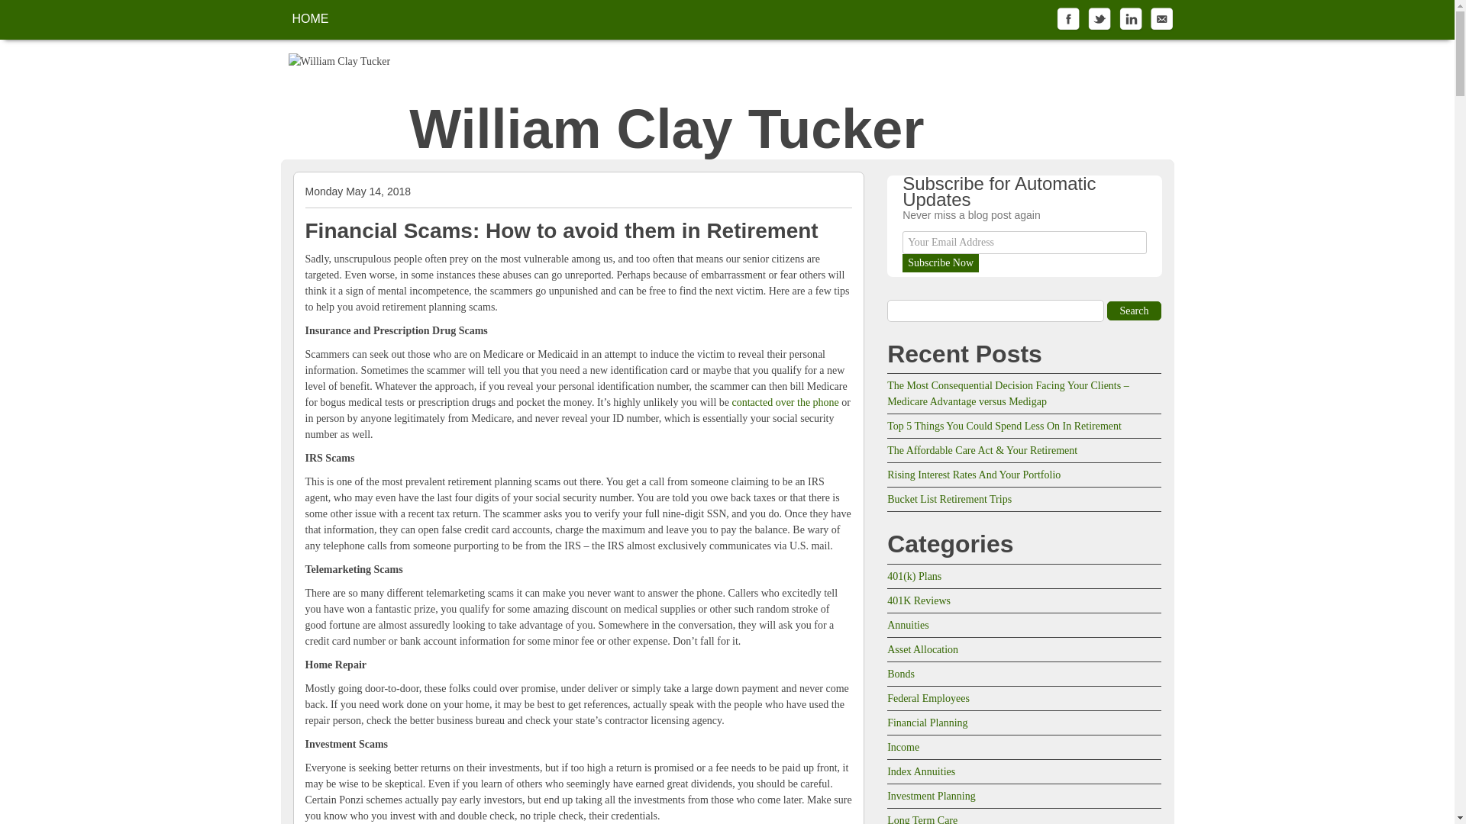 This screenshot has width=1466, height=824. What do you see at coordinates (1135, 311) in the screenshot?
I see `Search` at bounding box center [1135, 311].